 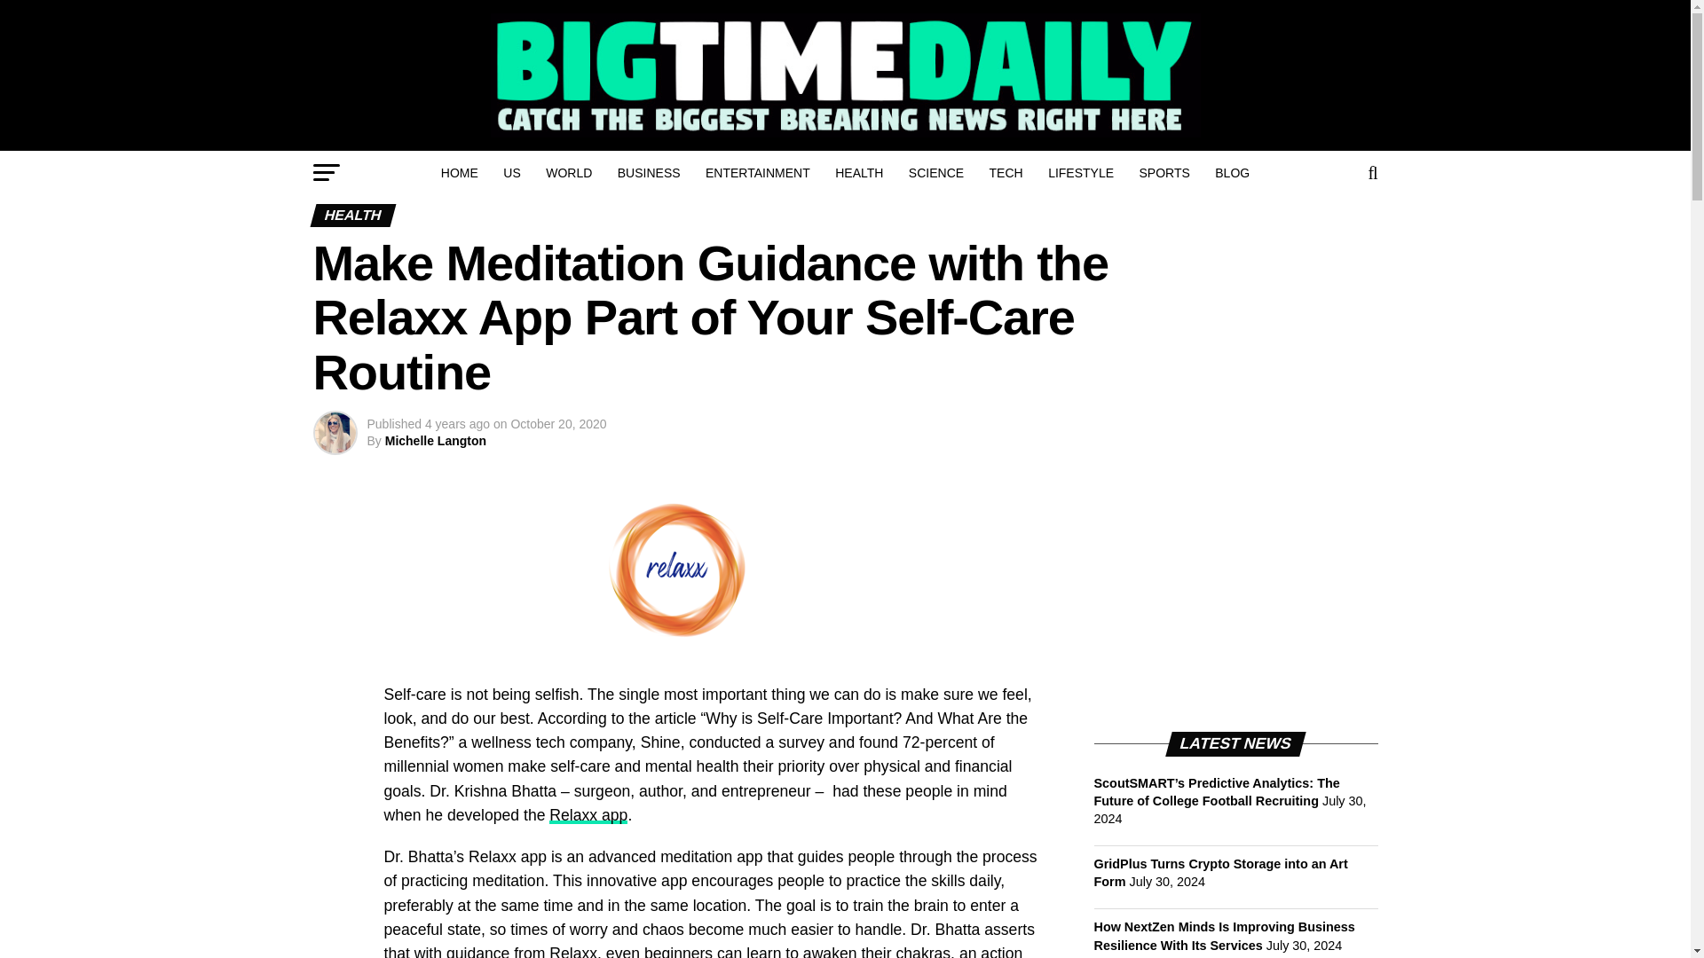 I want to click on WORLD, so click(x=568, y=172).